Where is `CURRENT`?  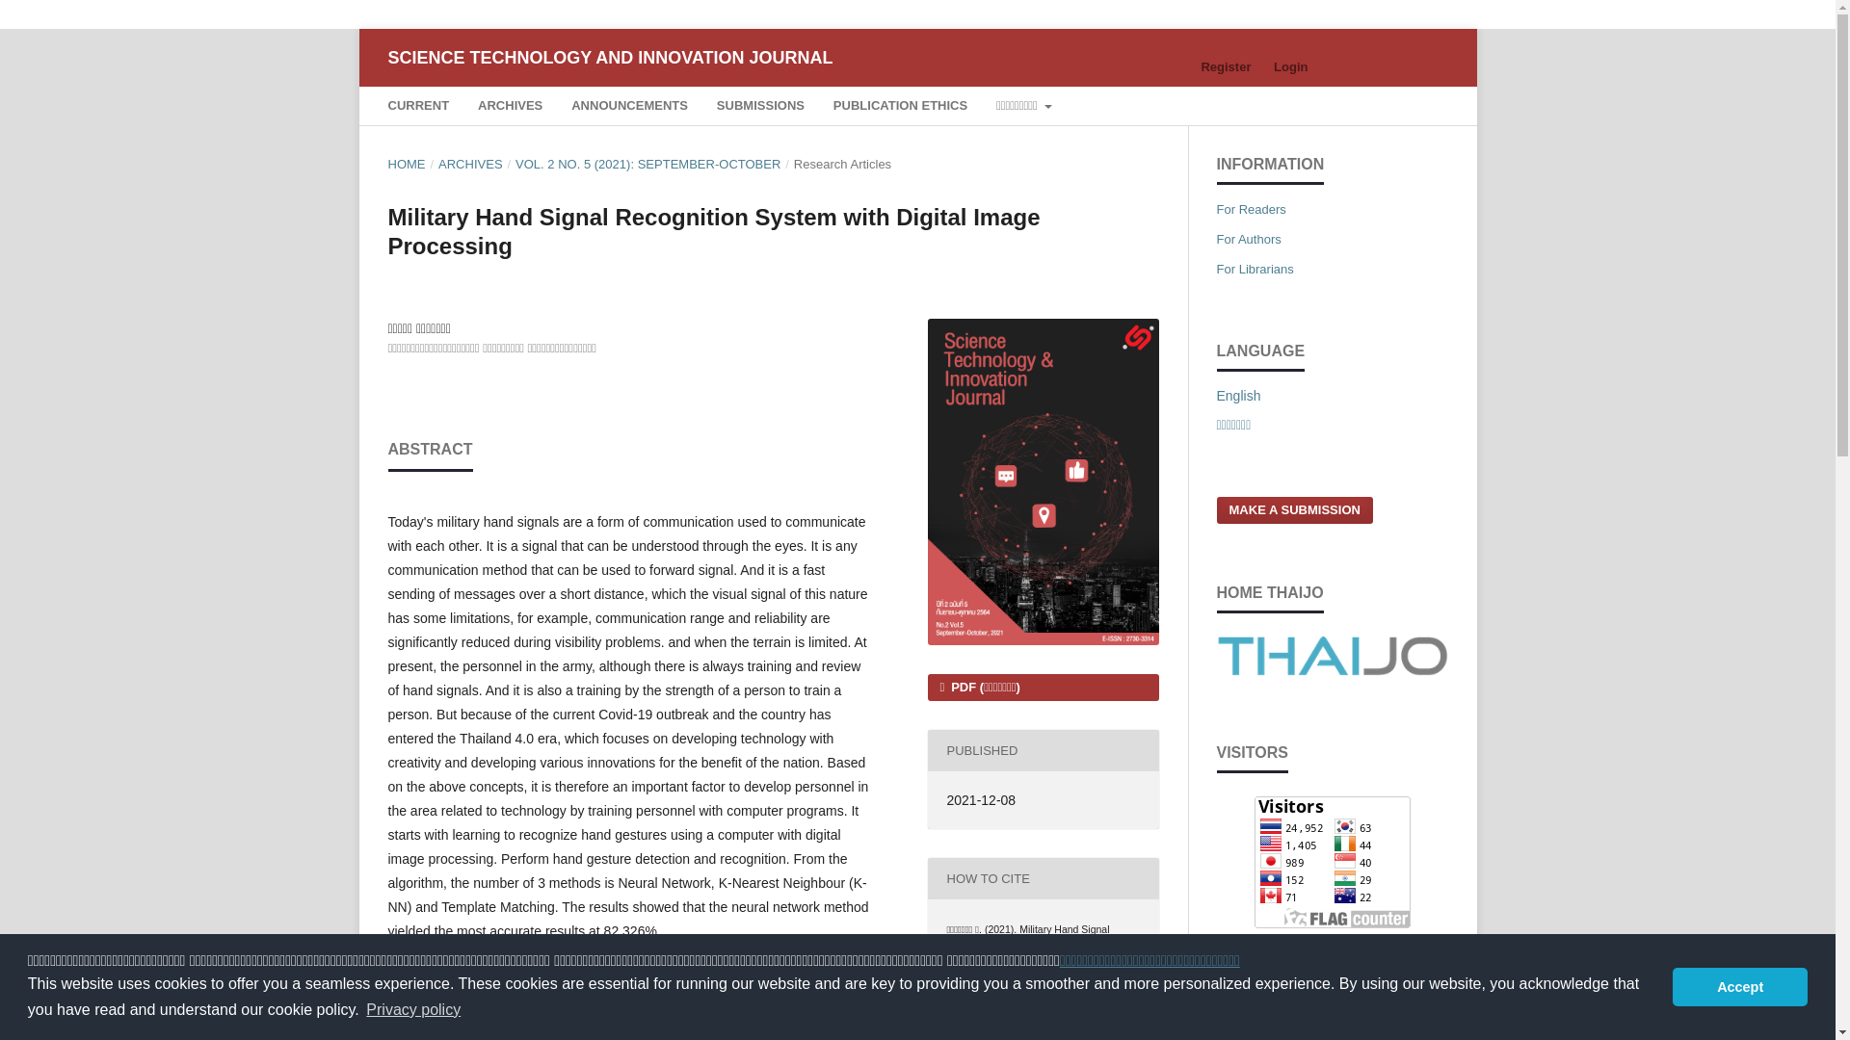 CURRENT is located at coordinates (418, 108).